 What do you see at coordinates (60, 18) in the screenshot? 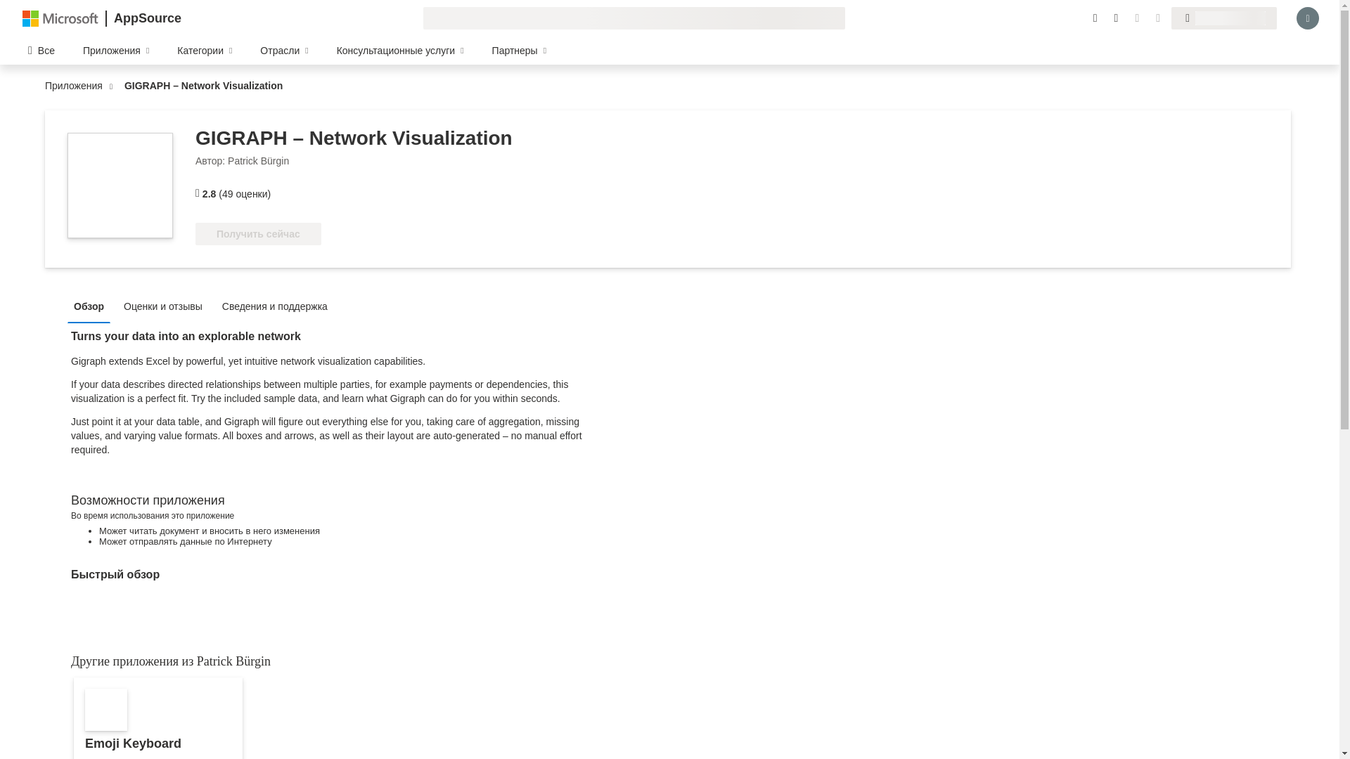
I see `Microsoft` at bounding box center [60, 18].